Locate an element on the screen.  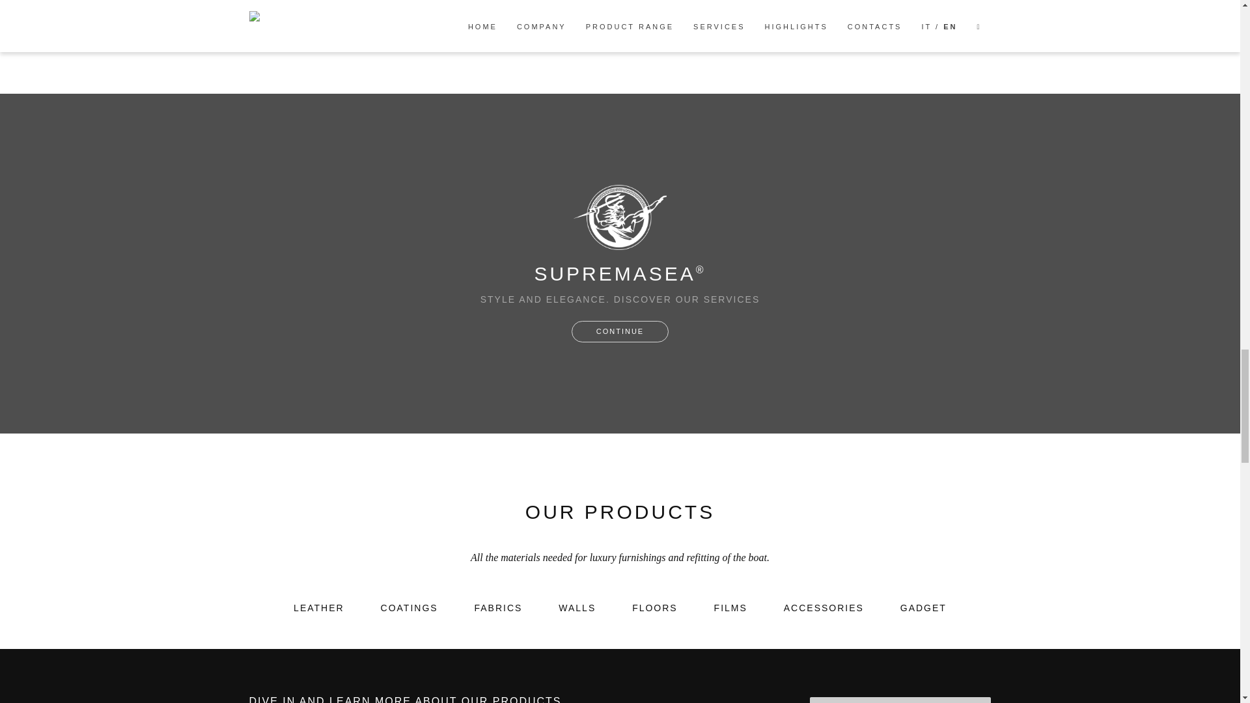
GADGET is located at coordinates (923, 607).